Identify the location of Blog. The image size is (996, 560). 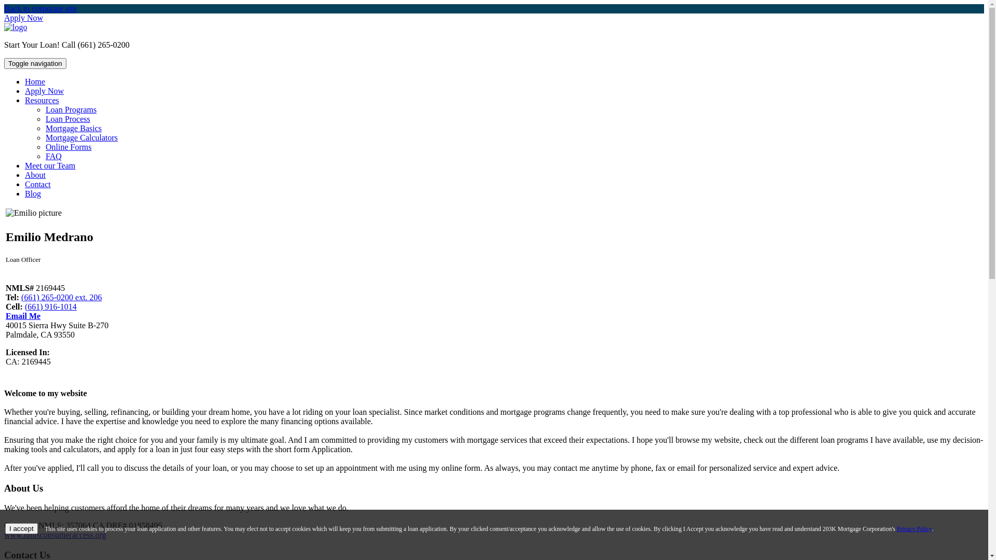
(33, 194).